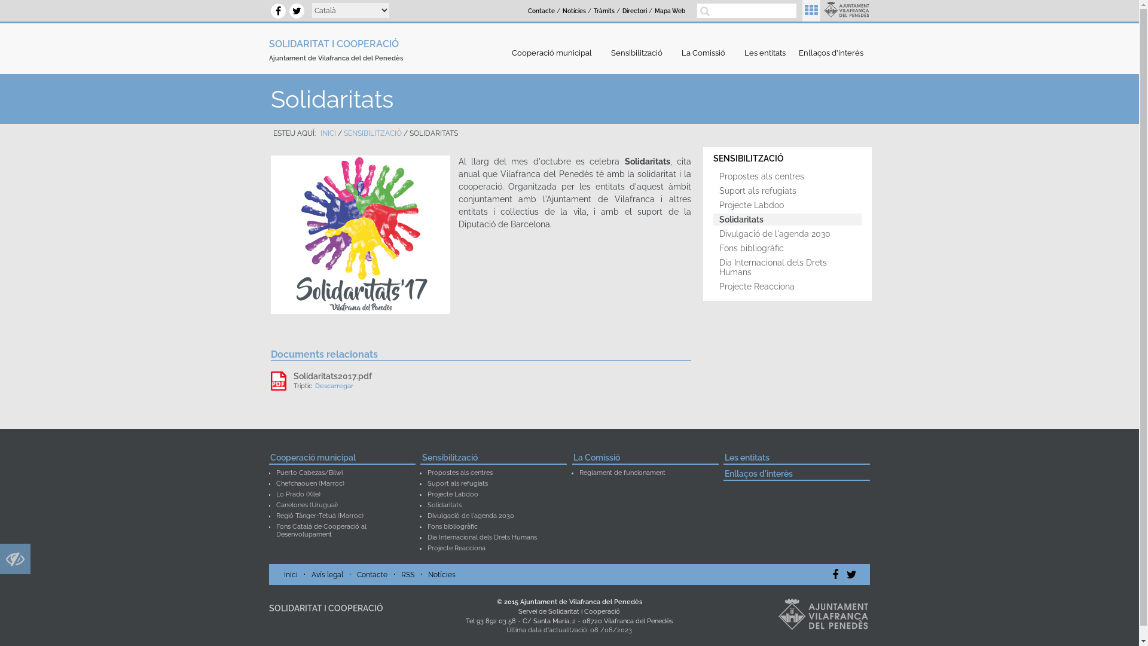 The height and width of the screenshot is (646, 1148). I want to click on Suport als refugiats, so click(458, 483).